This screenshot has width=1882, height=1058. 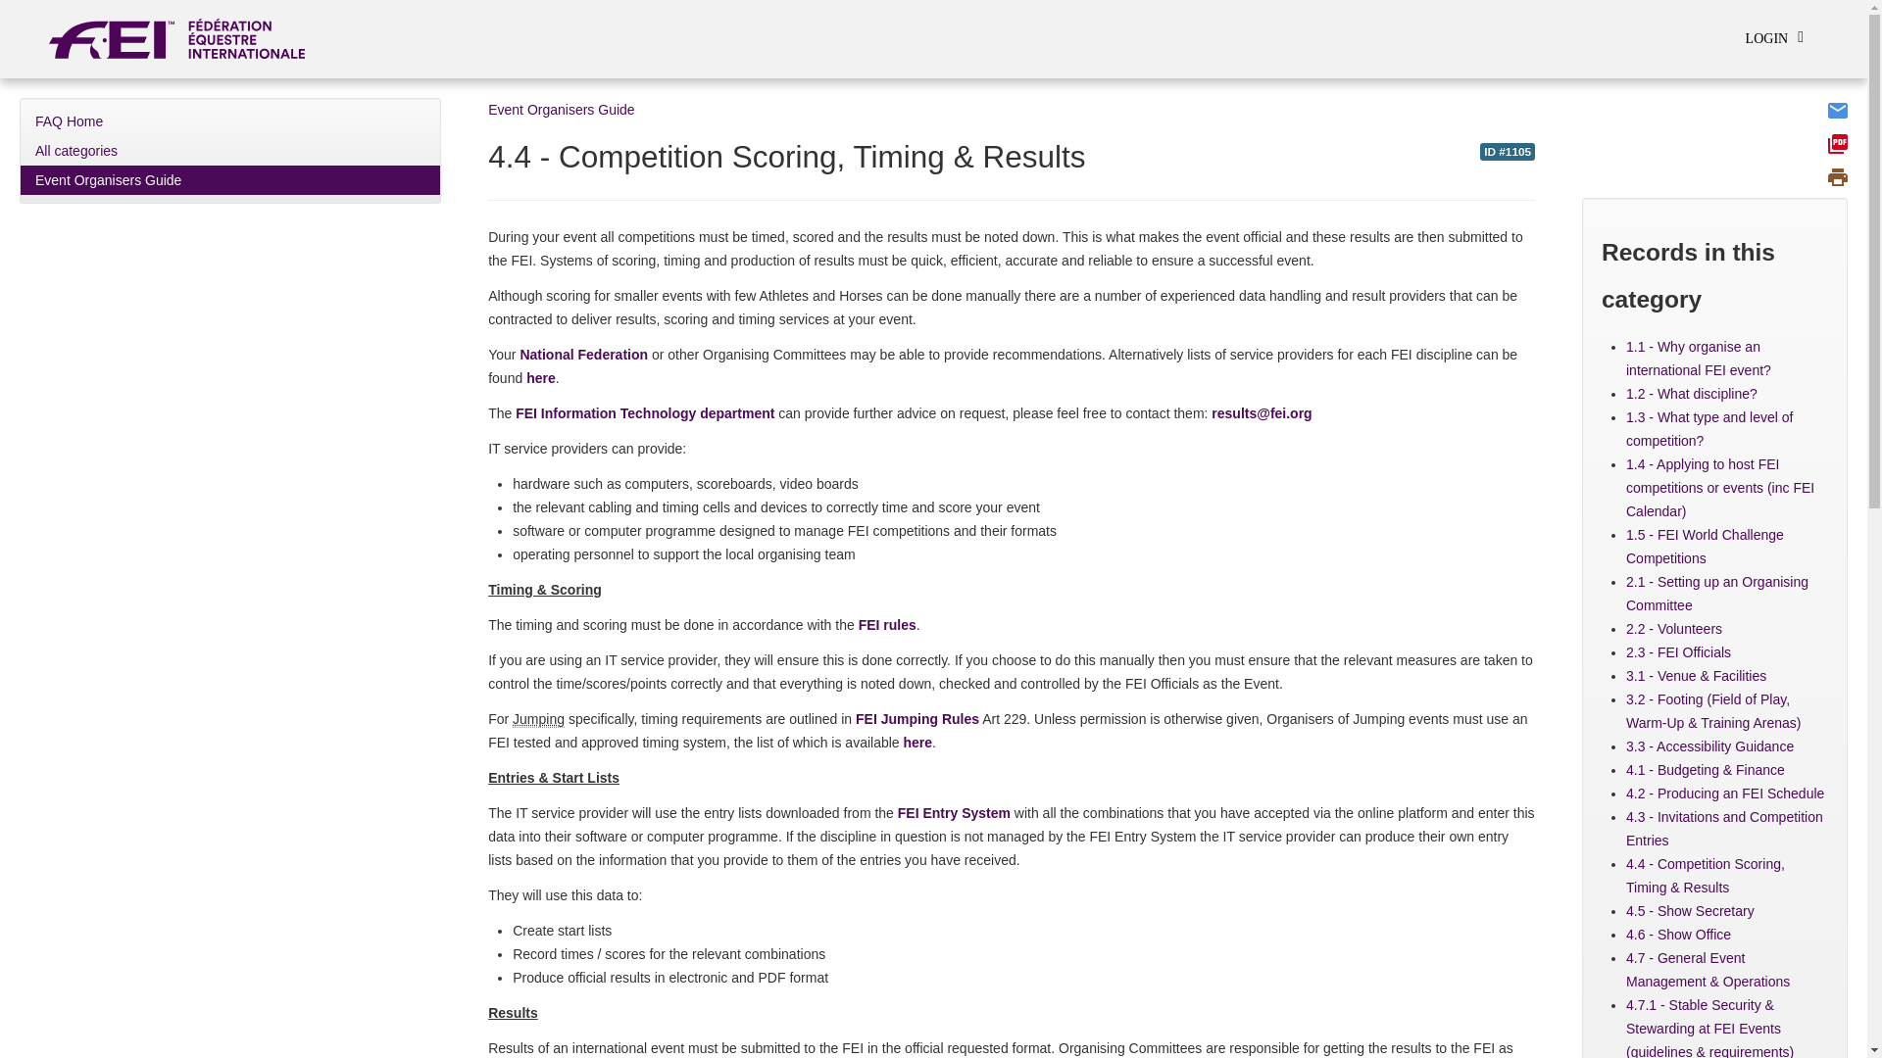 I want to click on National Federation, so click(x=582, y=355).